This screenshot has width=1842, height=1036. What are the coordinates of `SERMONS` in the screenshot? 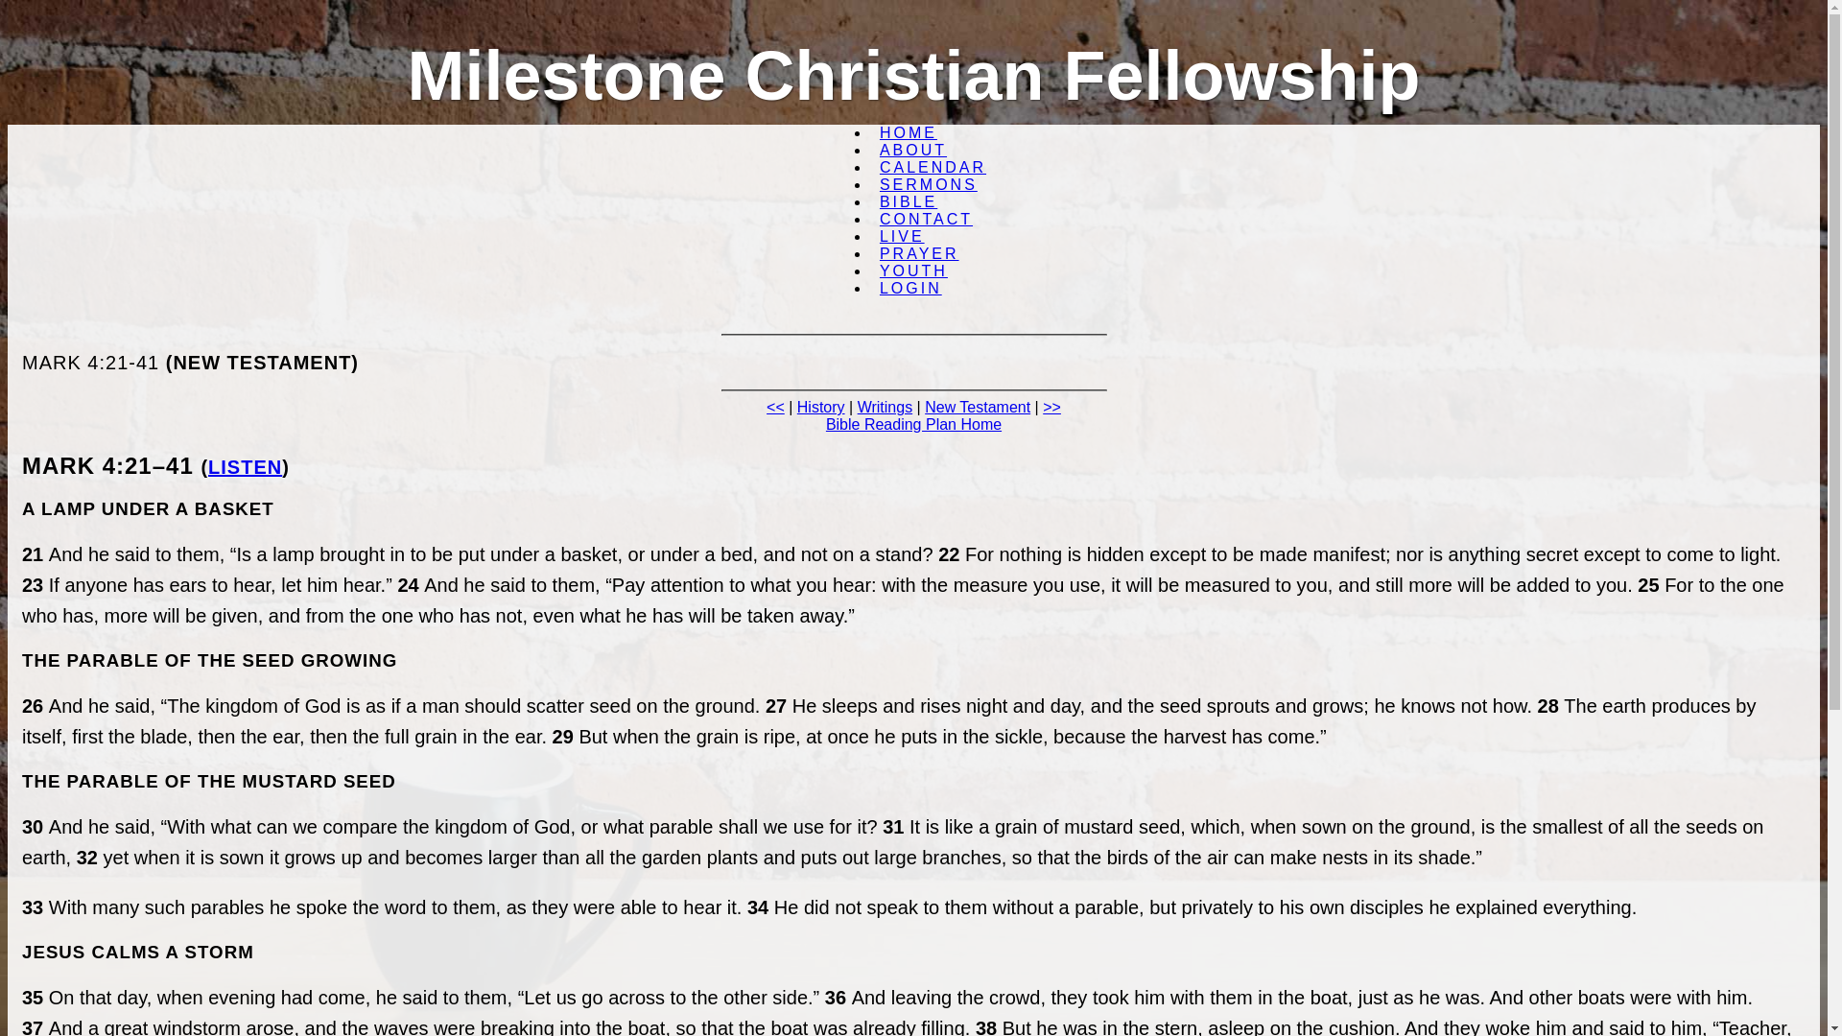 It's located at (929, 184).